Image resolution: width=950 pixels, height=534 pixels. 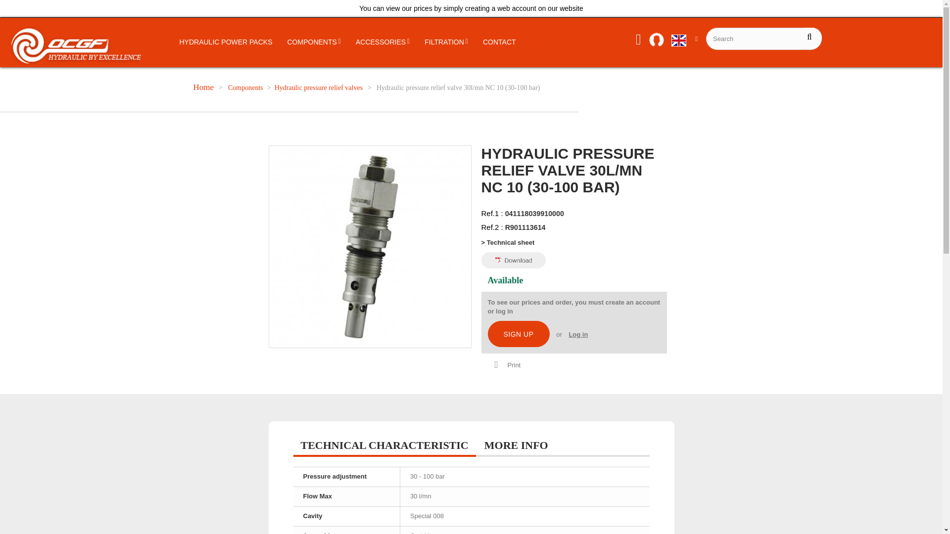 What do you see at coordinates (245, 88) in the screenshot?
I see `Components` at bounding box center [245, 88].